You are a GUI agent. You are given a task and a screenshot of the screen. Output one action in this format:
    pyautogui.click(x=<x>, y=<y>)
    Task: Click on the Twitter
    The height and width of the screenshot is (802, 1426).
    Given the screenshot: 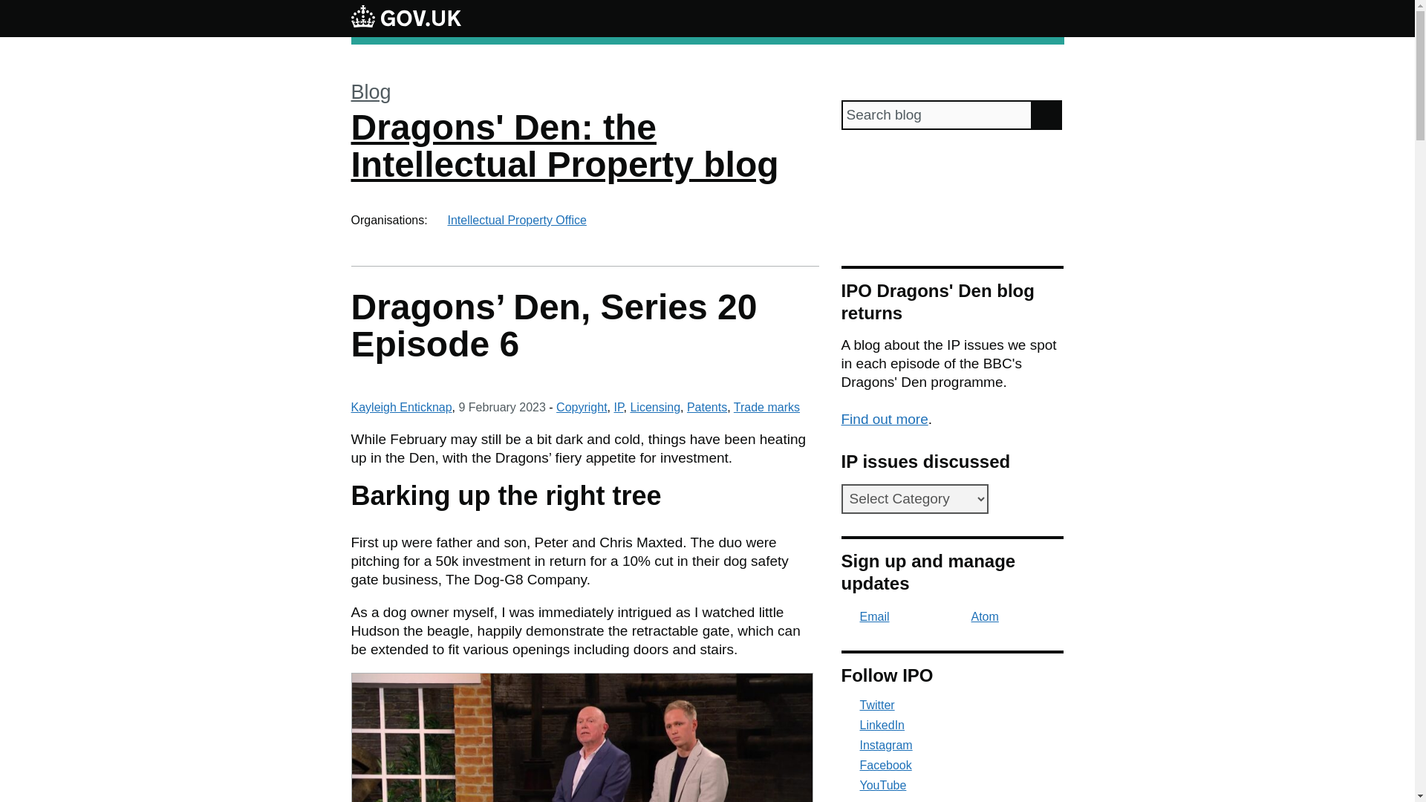 What is the action you would take?
    pyautogui.click(x=952, y=705)
    